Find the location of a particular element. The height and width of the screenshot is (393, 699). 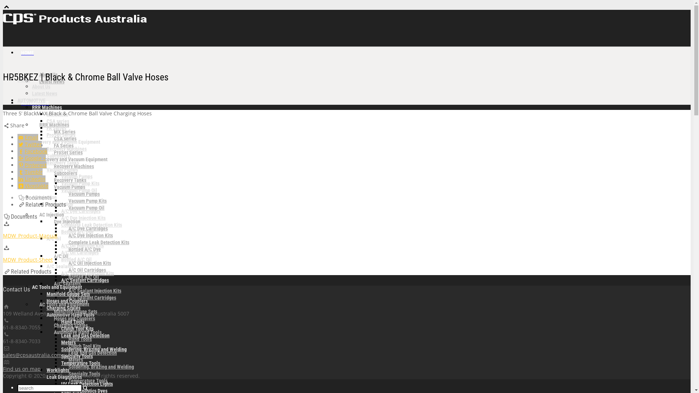

sales@cpsaustralia.com.au is located at coordinates (36, 355).